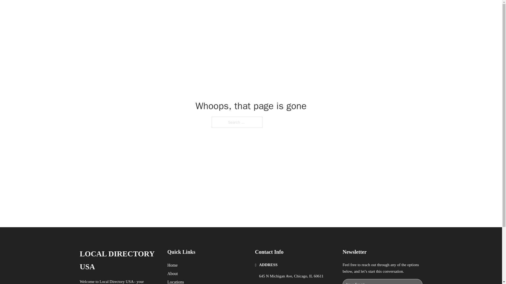 The image size is (506, 284). What do you see at coordinates (344, 10) in the screenshot?
I see `LOCATIONS` at bounding box center [344, 10].